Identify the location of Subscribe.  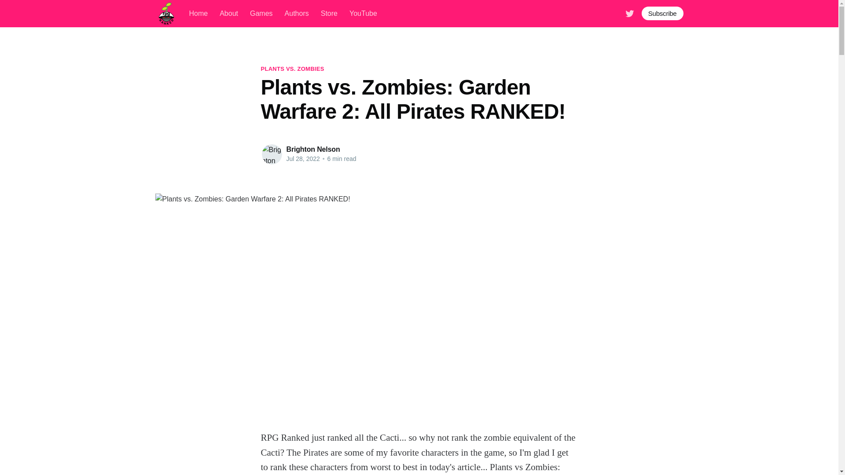
(662, 13).